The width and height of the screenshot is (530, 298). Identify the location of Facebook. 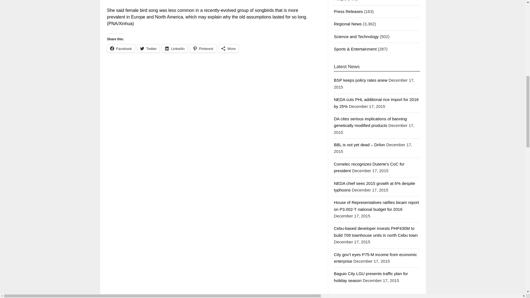
(121, 49).